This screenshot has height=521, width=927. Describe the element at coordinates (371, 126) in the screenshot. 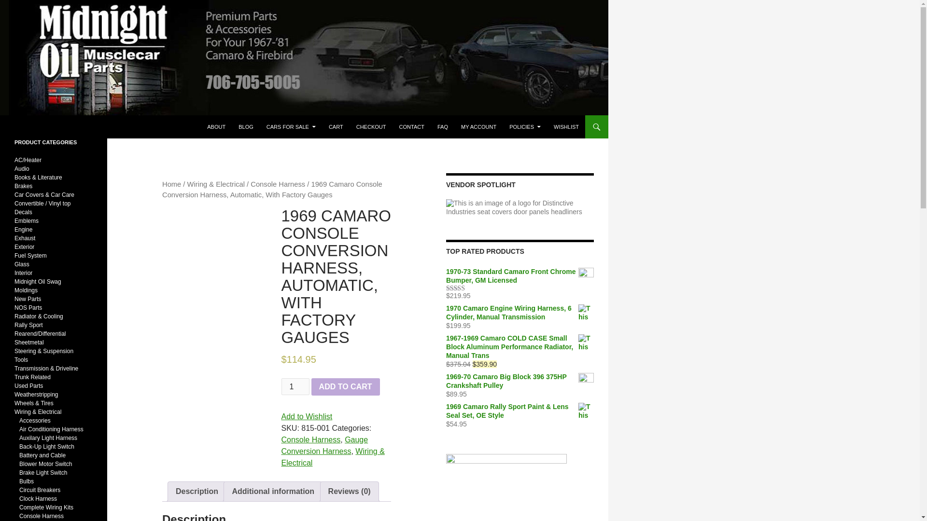

I see `CHECKOUT` at that location.